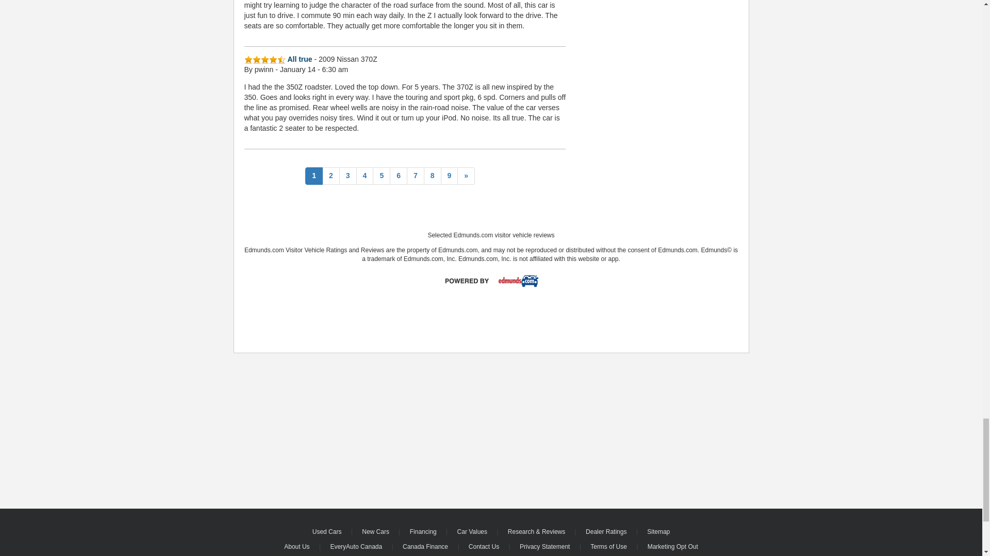 The width and height of the screenshot is (990, 556). What do you see at coordinates (348, 176) in the screenshot?
I see `3` at bounding box center [348, 176].